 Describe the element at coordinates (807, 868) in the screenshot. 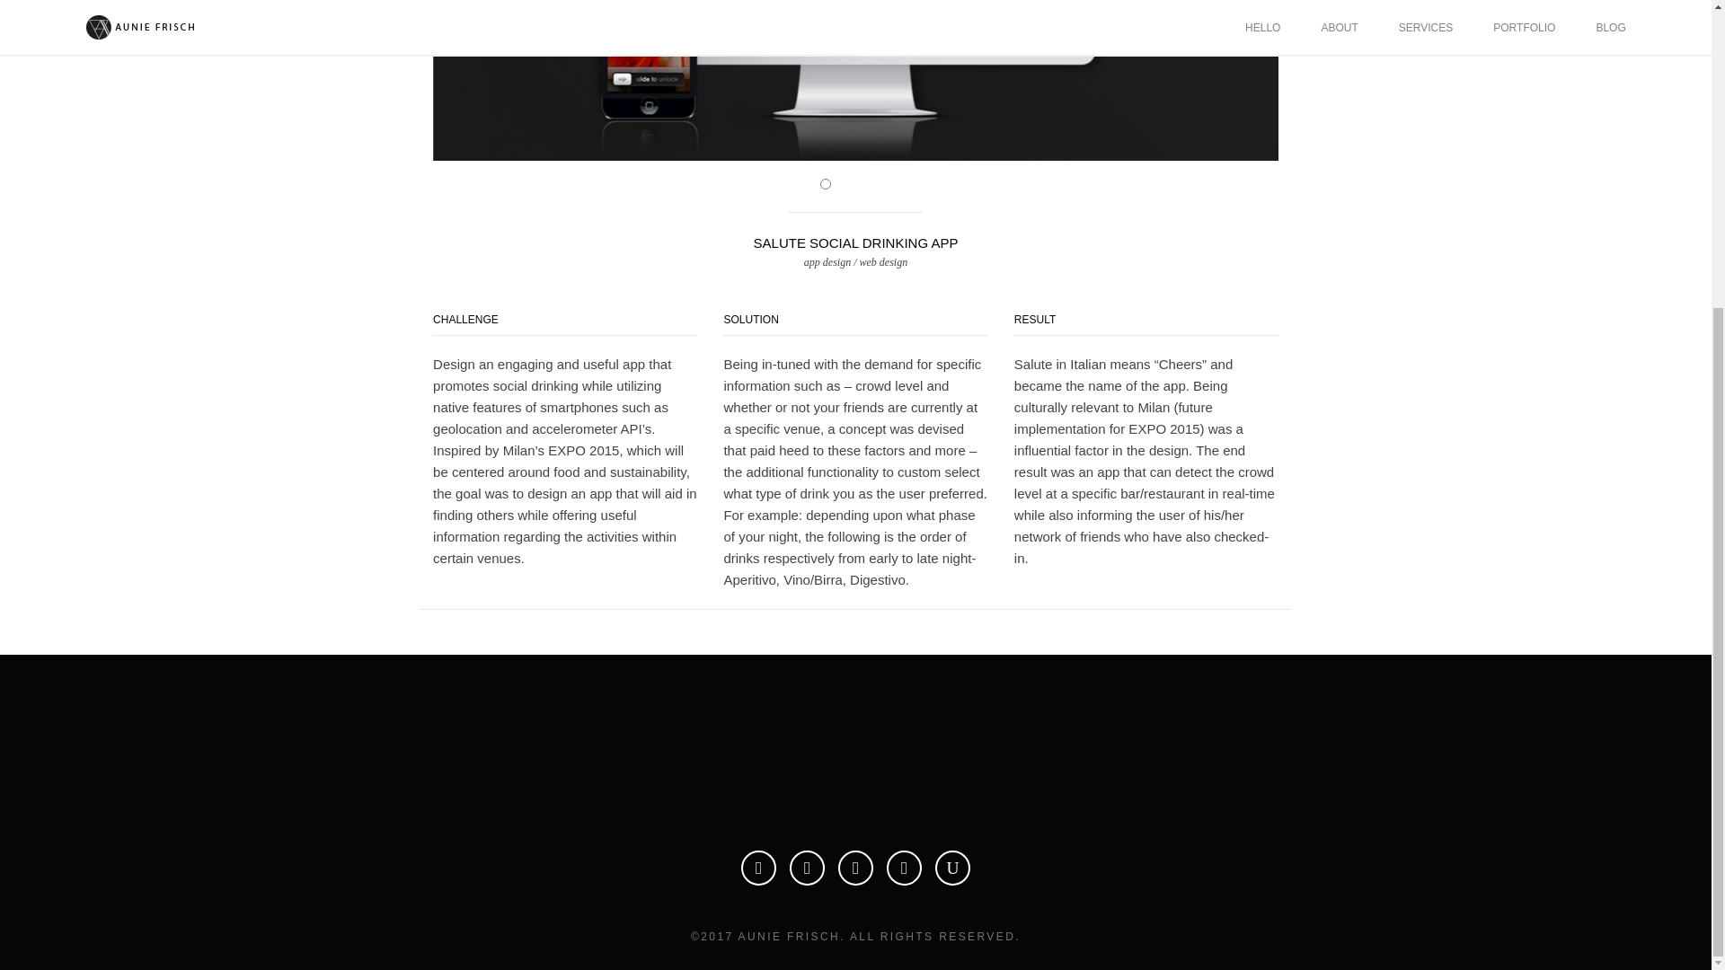

I see `Linkedin` at that location.